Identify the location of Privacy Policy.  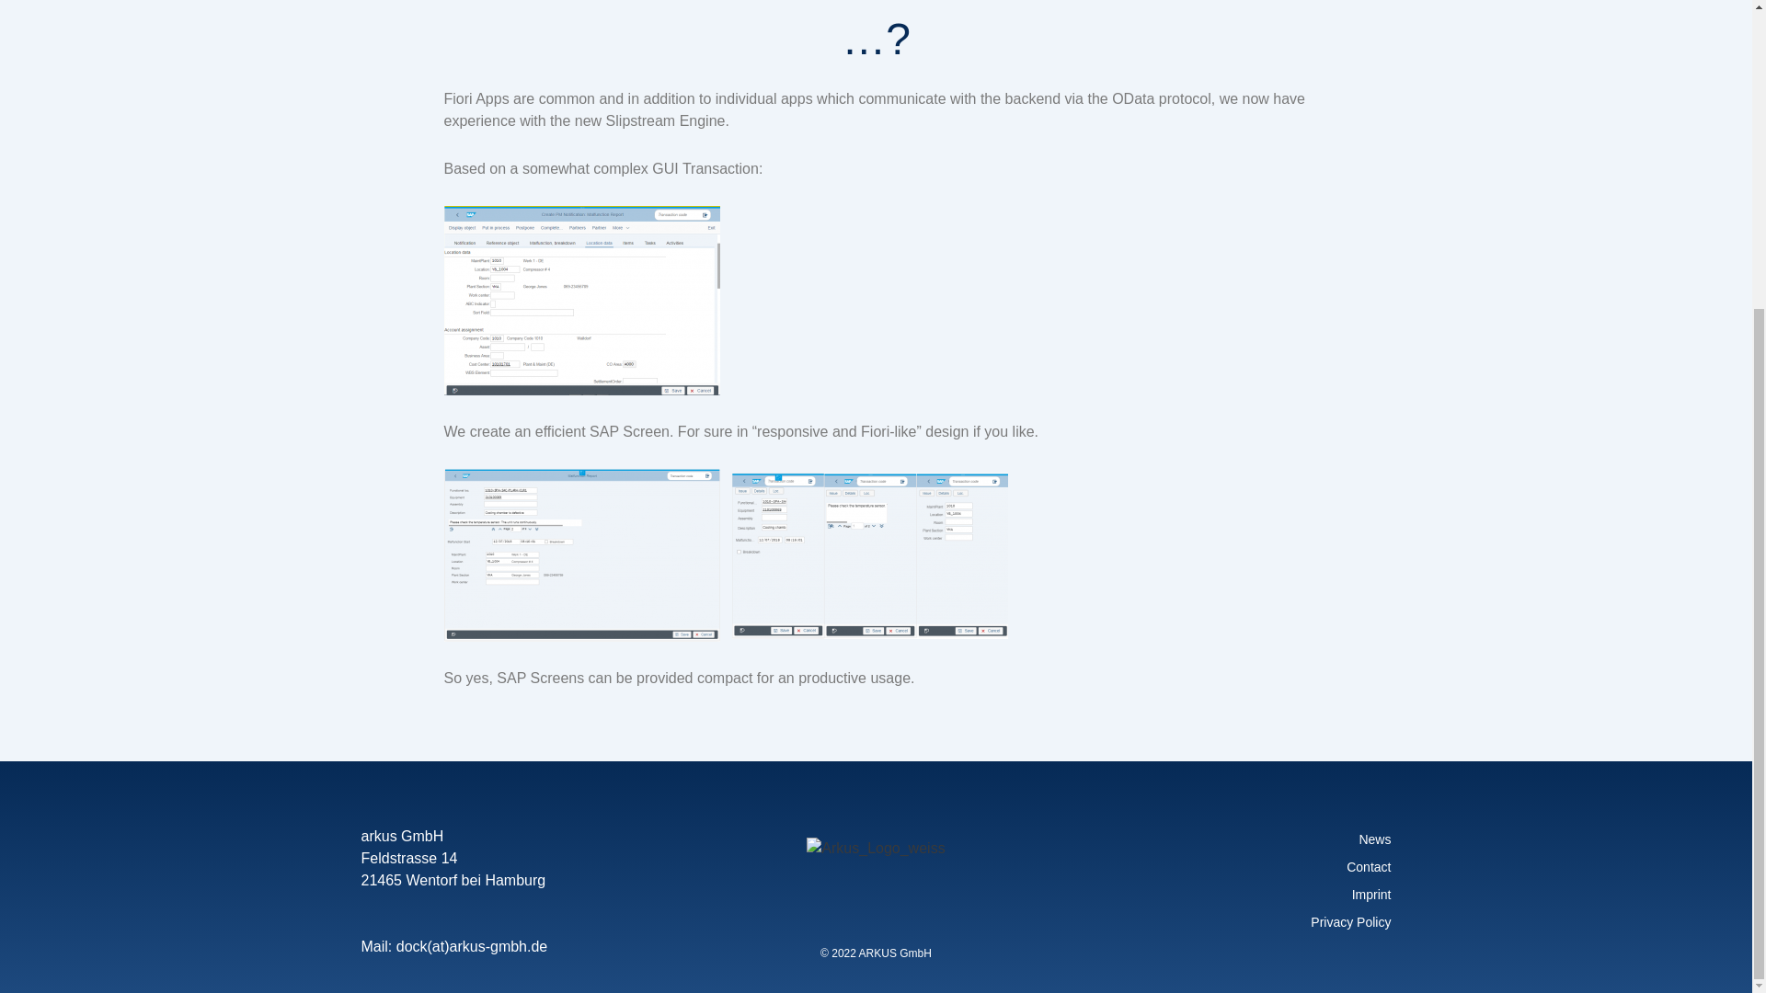
(1225, 922).